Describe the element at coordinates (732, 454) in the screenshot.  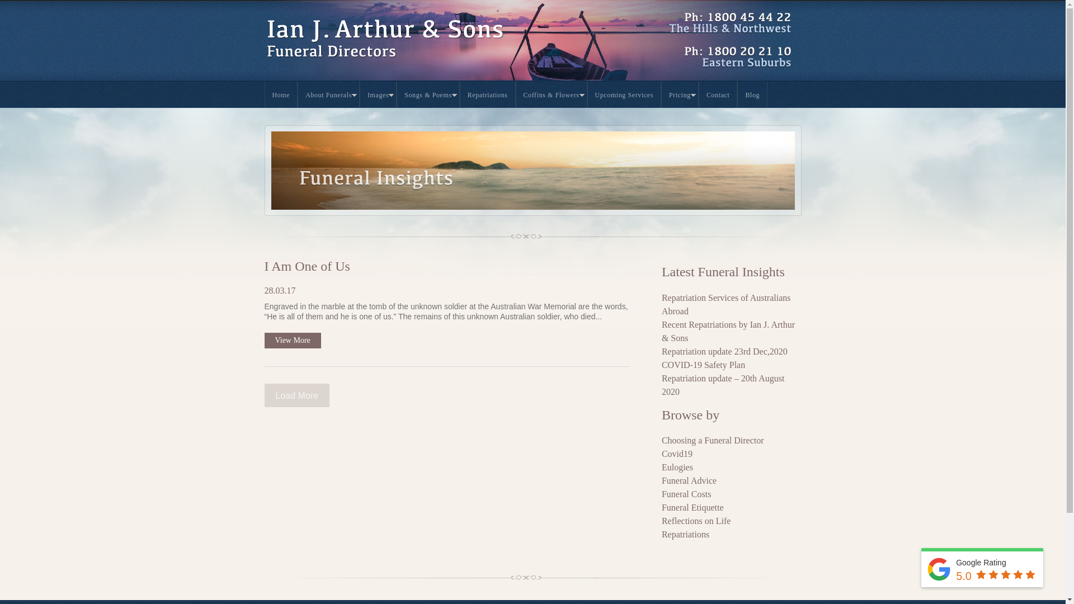
I see `Covid19` at that location.